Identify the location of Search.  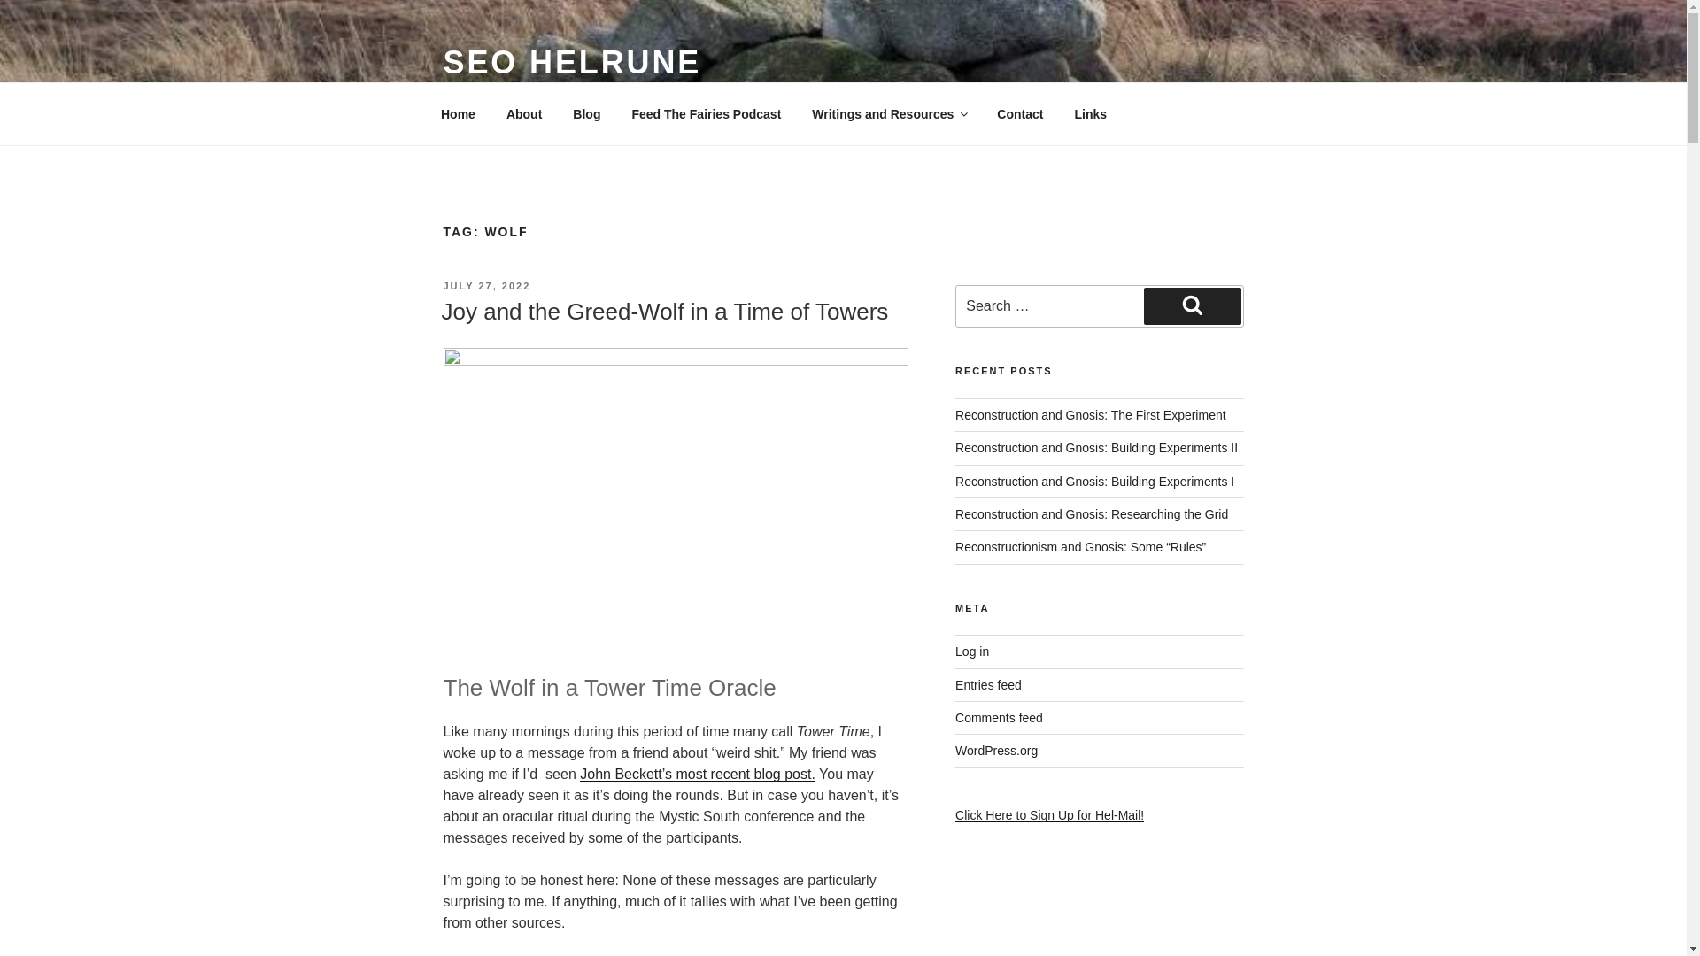
(1192, 306).